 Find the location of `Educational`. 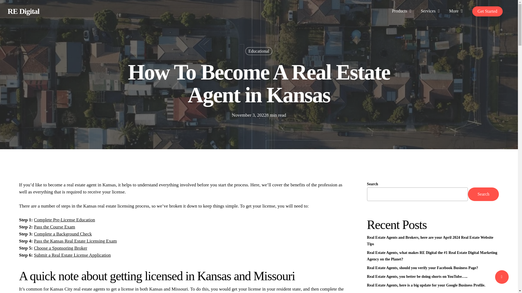

Educational is located at coordinates (259, 51).